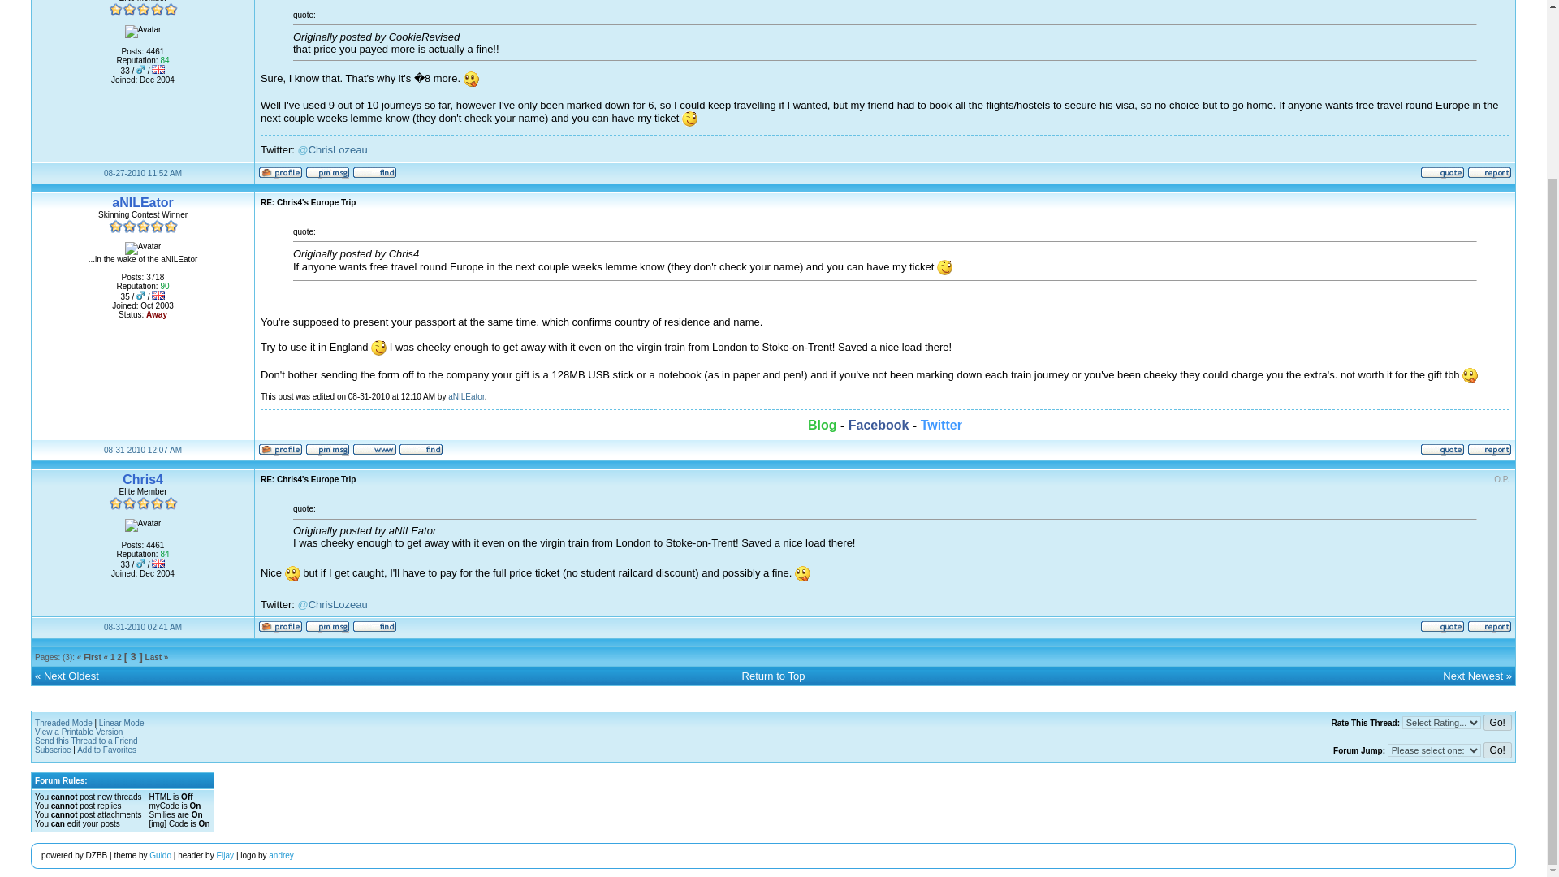 The width and height of the screenshot is (1559, 877). I want to click on Twitter, so click(941, 426).